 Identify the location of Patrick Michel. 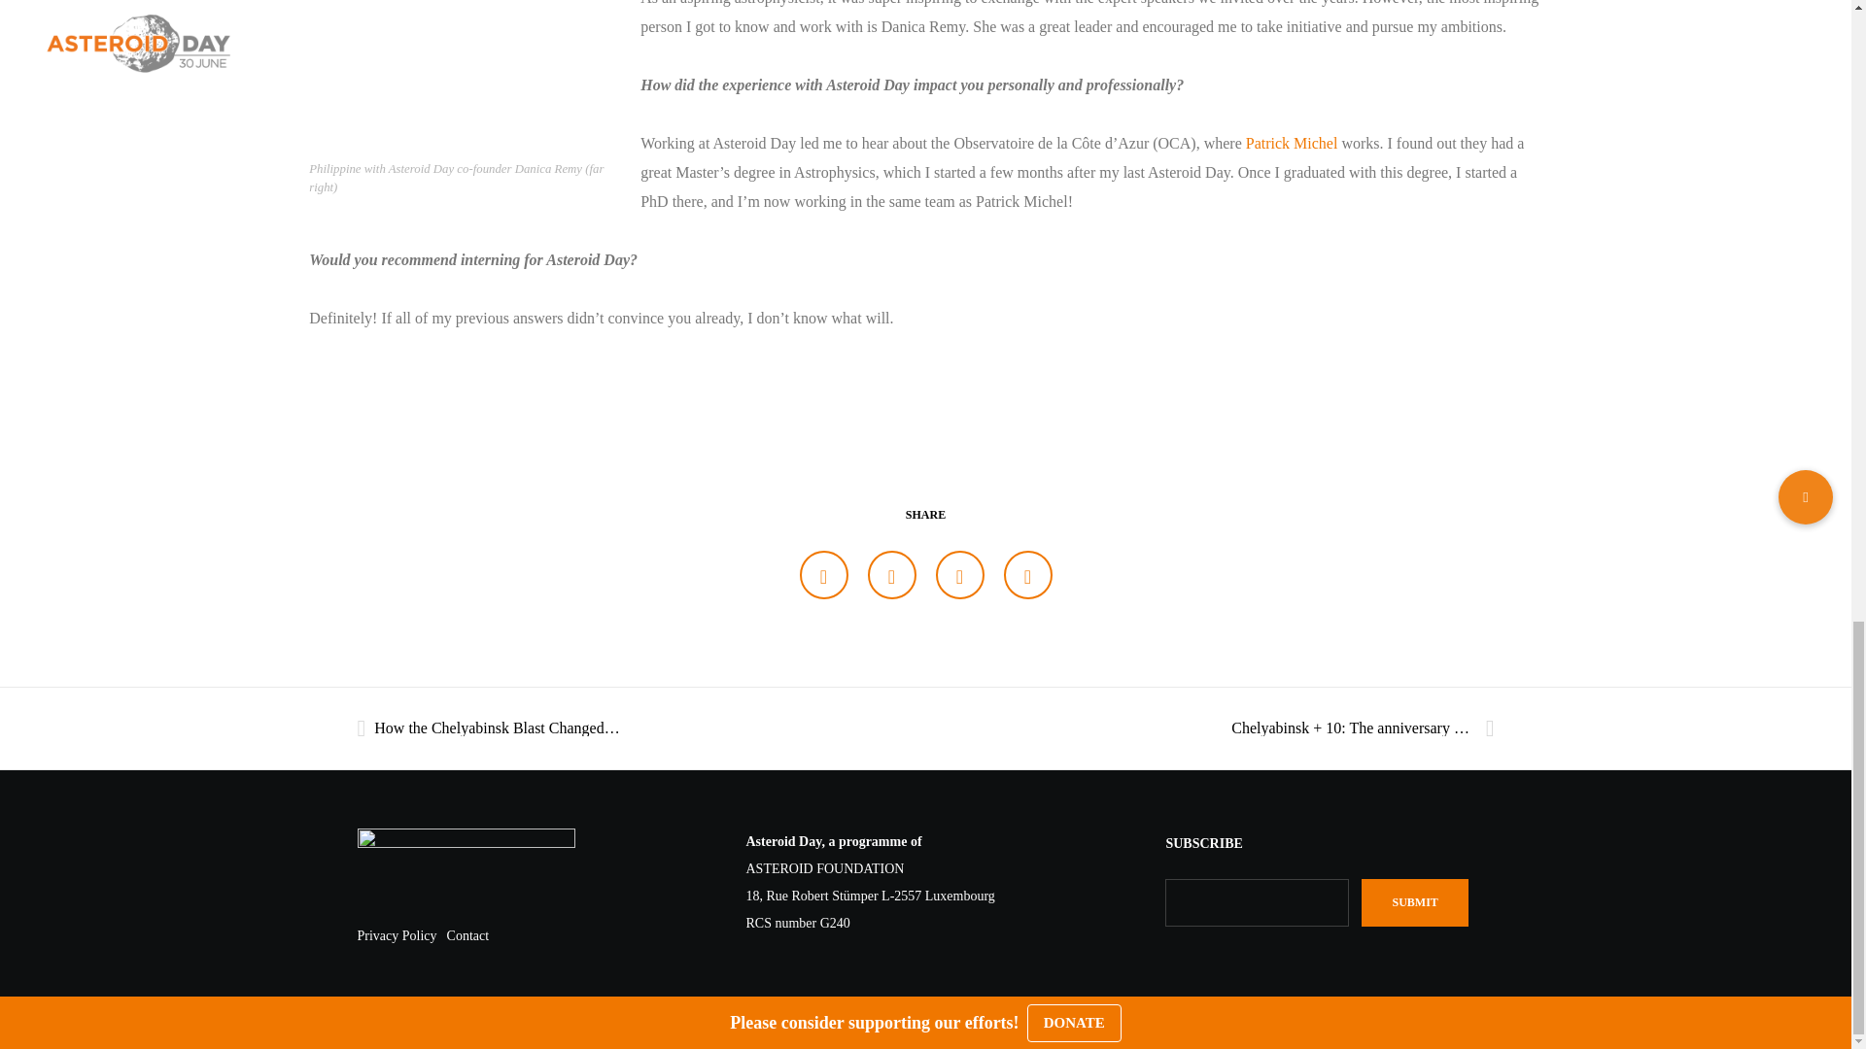
(1292, 143).